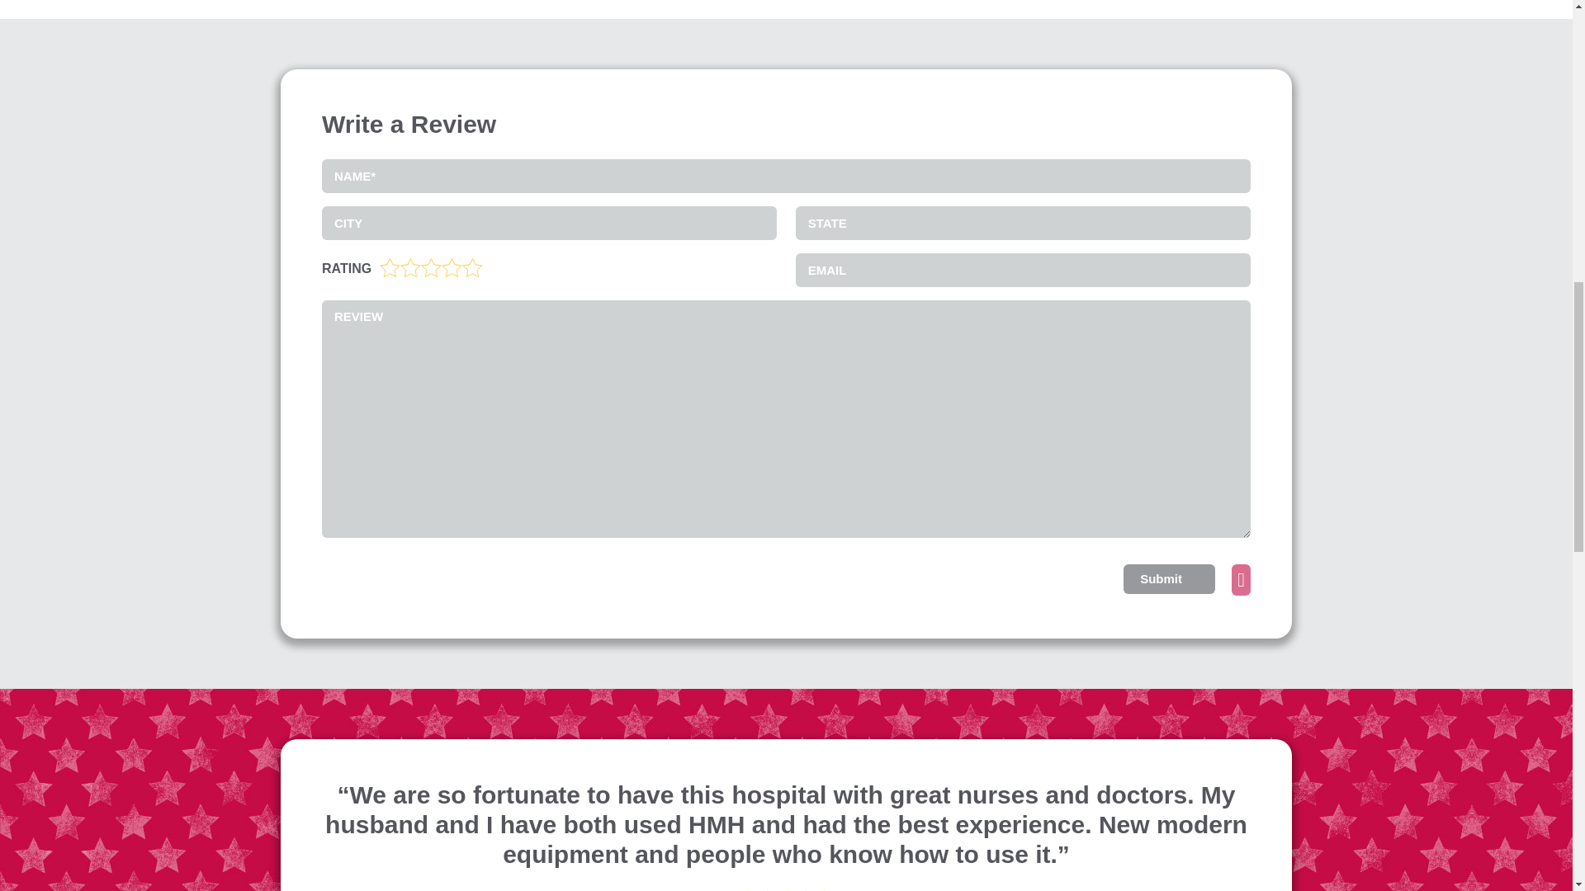  What do you see at coordinates (431, 267) in the screenshot?
I see `3 - Neutral` at bounding box center [431, 267].